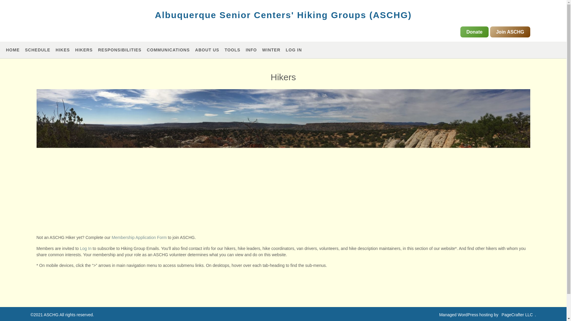 Image resolution: width=571 pixels, height=321 pixels. Describe the element at coordinates (120, 50) in the screenshot. I see `RESPONSIBILITIES` at that location.